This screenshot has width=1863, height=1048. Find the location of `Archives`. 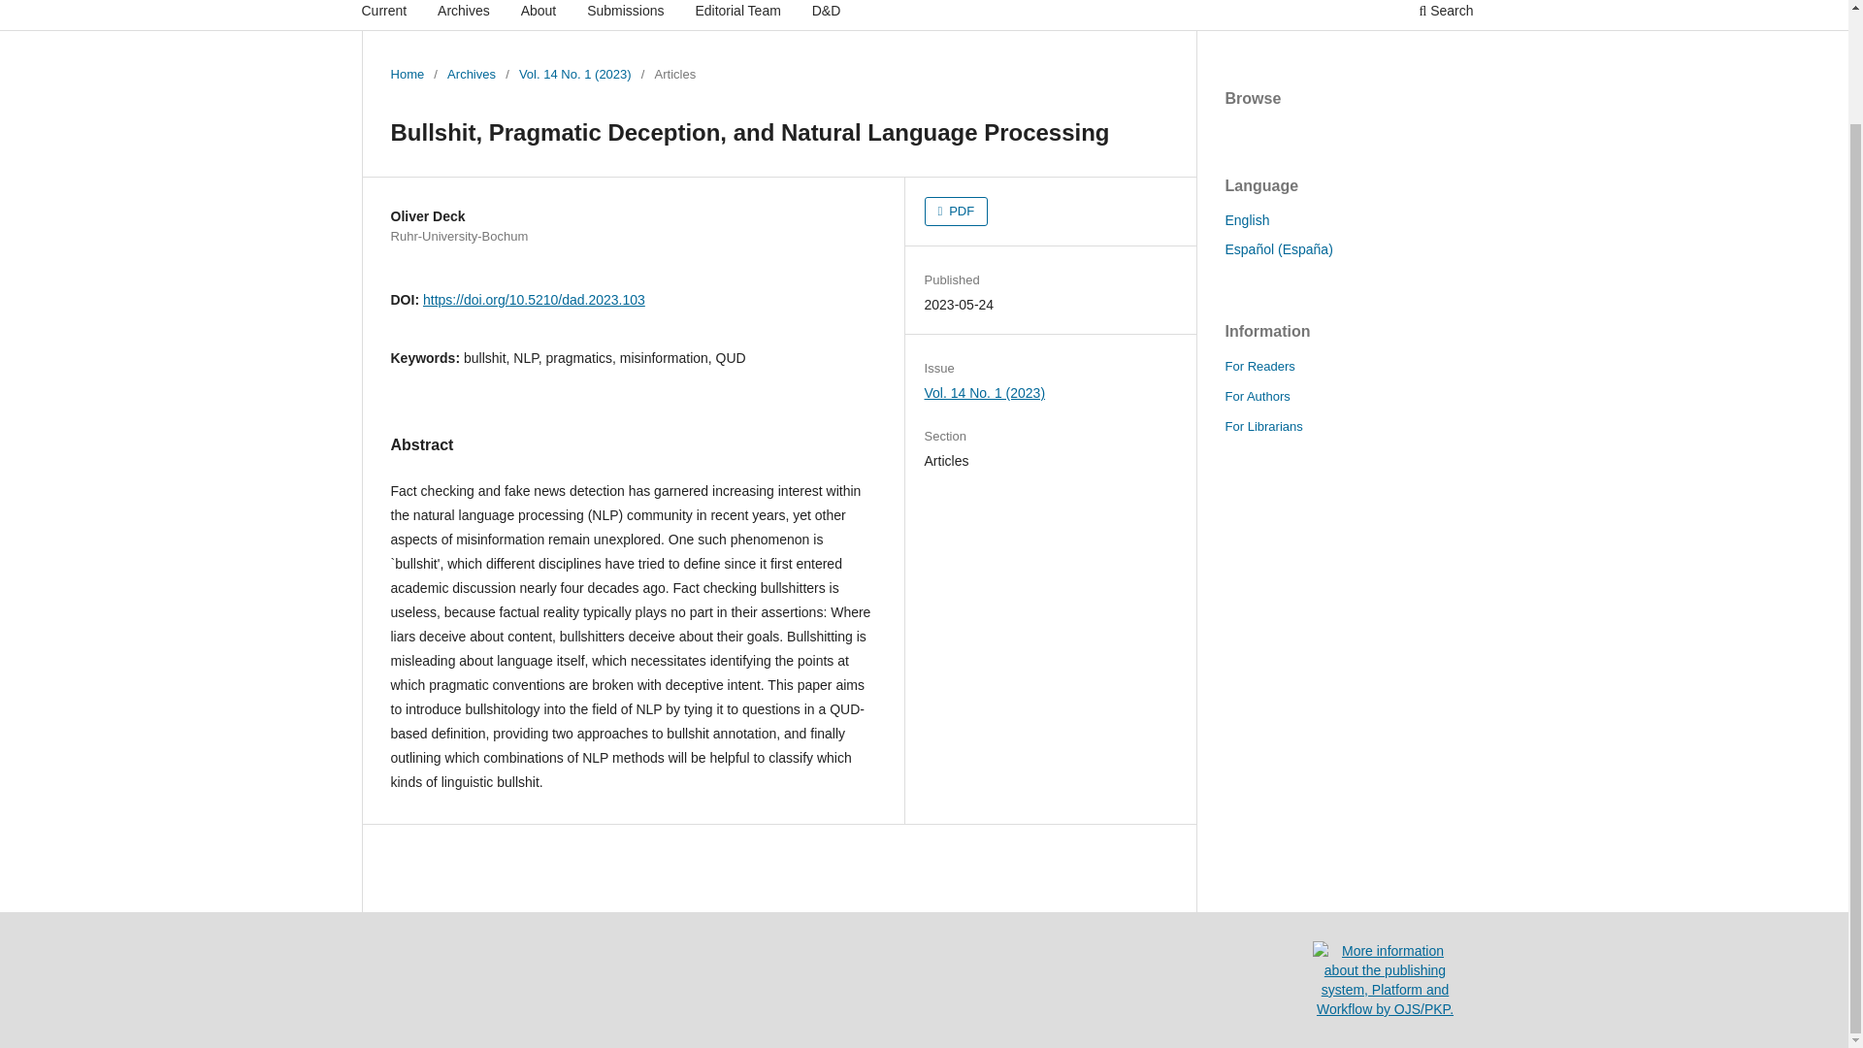

Archives is located at coordinates (471, 74).